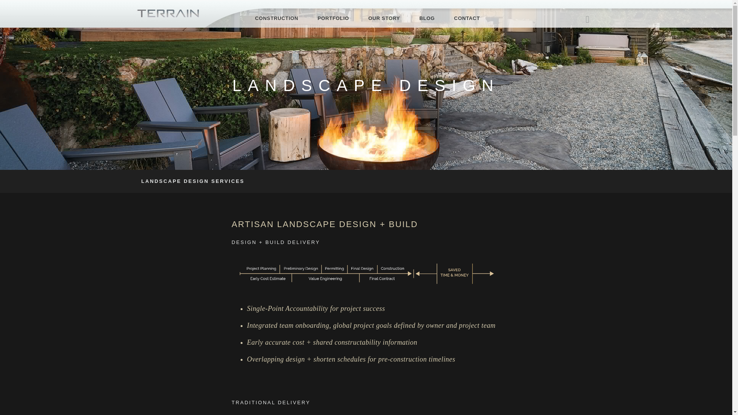 Image resolution: width=738 pixels, height=415 pixels. I want to click on OUR STORY, so click(384, 18).